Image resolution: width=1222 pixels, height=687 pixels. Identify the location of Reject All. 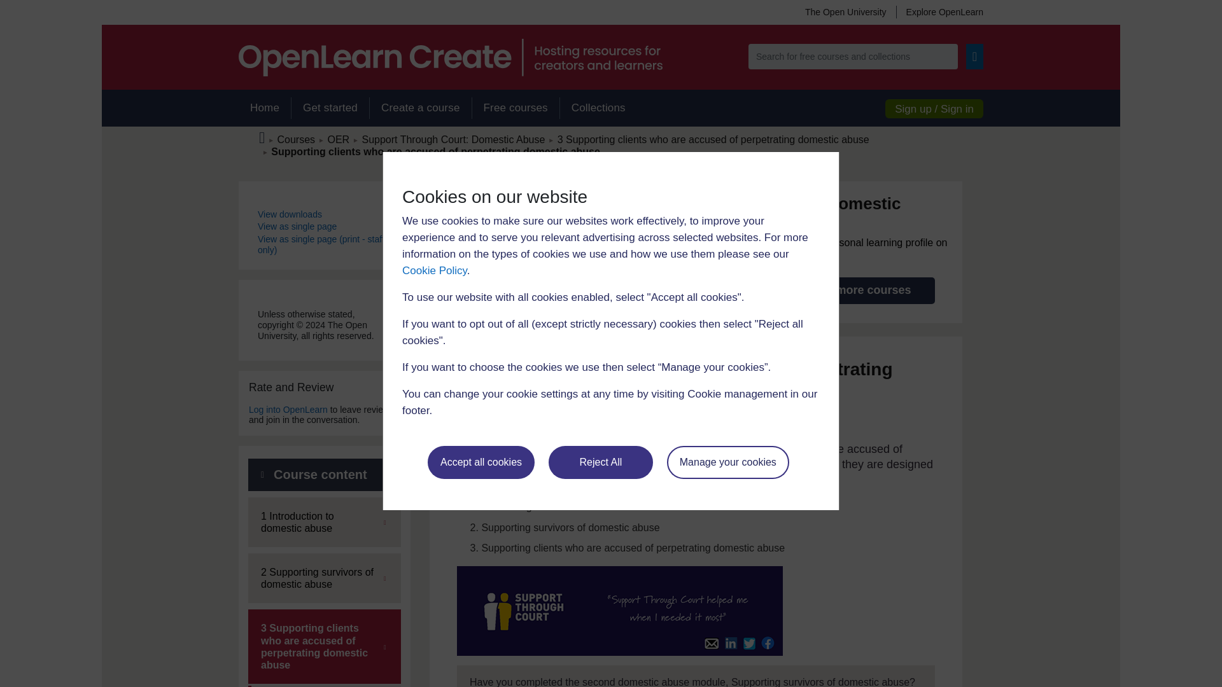
(601, 462).